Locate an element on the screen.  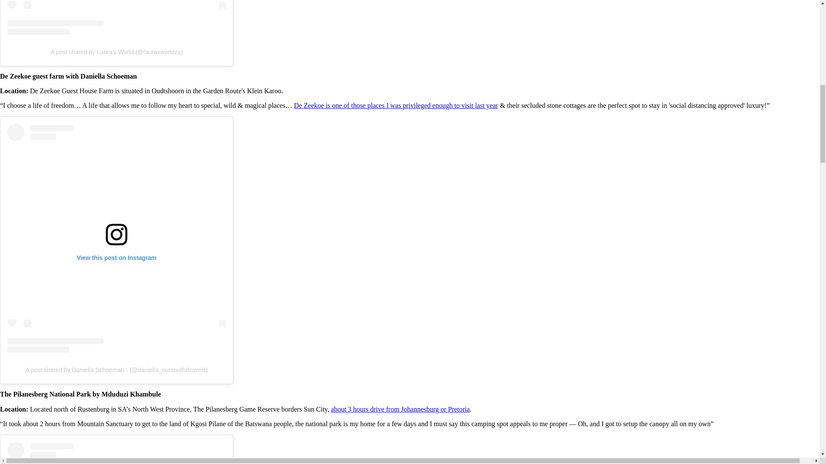
View this post on Instagram is located at coordinates (116, 17).